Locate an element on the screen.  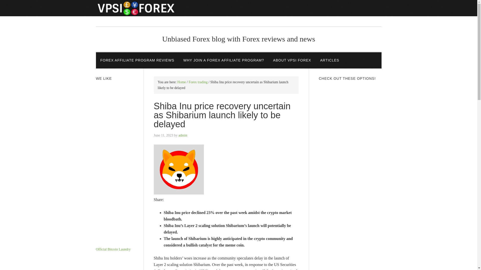
WHY JOIN A FOREX AFFILIATE PROGRAM? is located at coordinates (223, 60).